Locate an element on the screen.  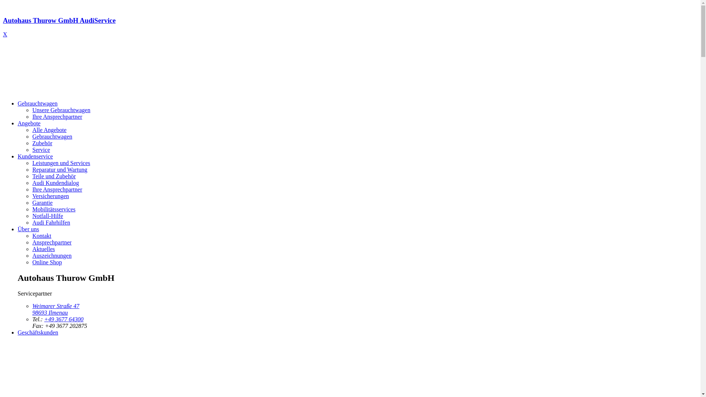
Auszeichnungen is located at coordinates (52, 256).